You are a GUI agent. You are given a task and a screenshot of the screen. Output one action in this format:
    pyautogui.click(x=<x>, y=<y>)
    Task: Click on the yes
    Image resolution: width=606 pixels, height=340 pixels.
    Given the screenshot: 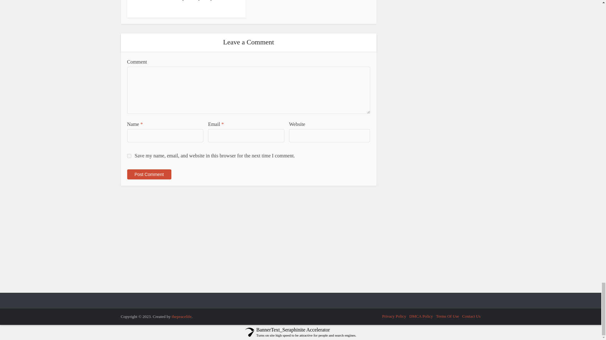 What is the action you would take?
    pyautogui.click(x=129, y=156)
    